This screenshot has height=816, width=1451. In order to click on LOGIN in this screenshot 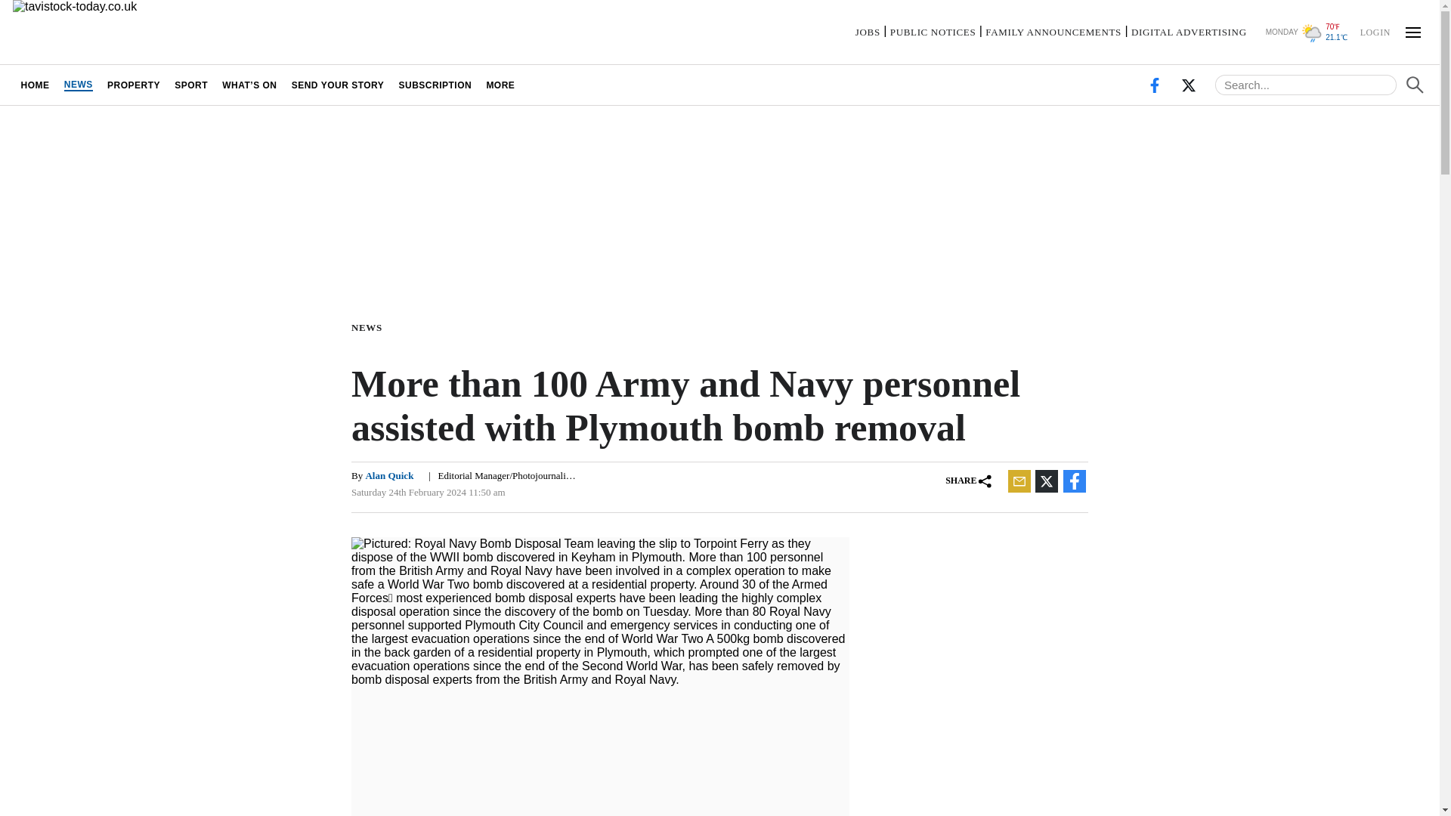, I will do `click(1375, 31)`.